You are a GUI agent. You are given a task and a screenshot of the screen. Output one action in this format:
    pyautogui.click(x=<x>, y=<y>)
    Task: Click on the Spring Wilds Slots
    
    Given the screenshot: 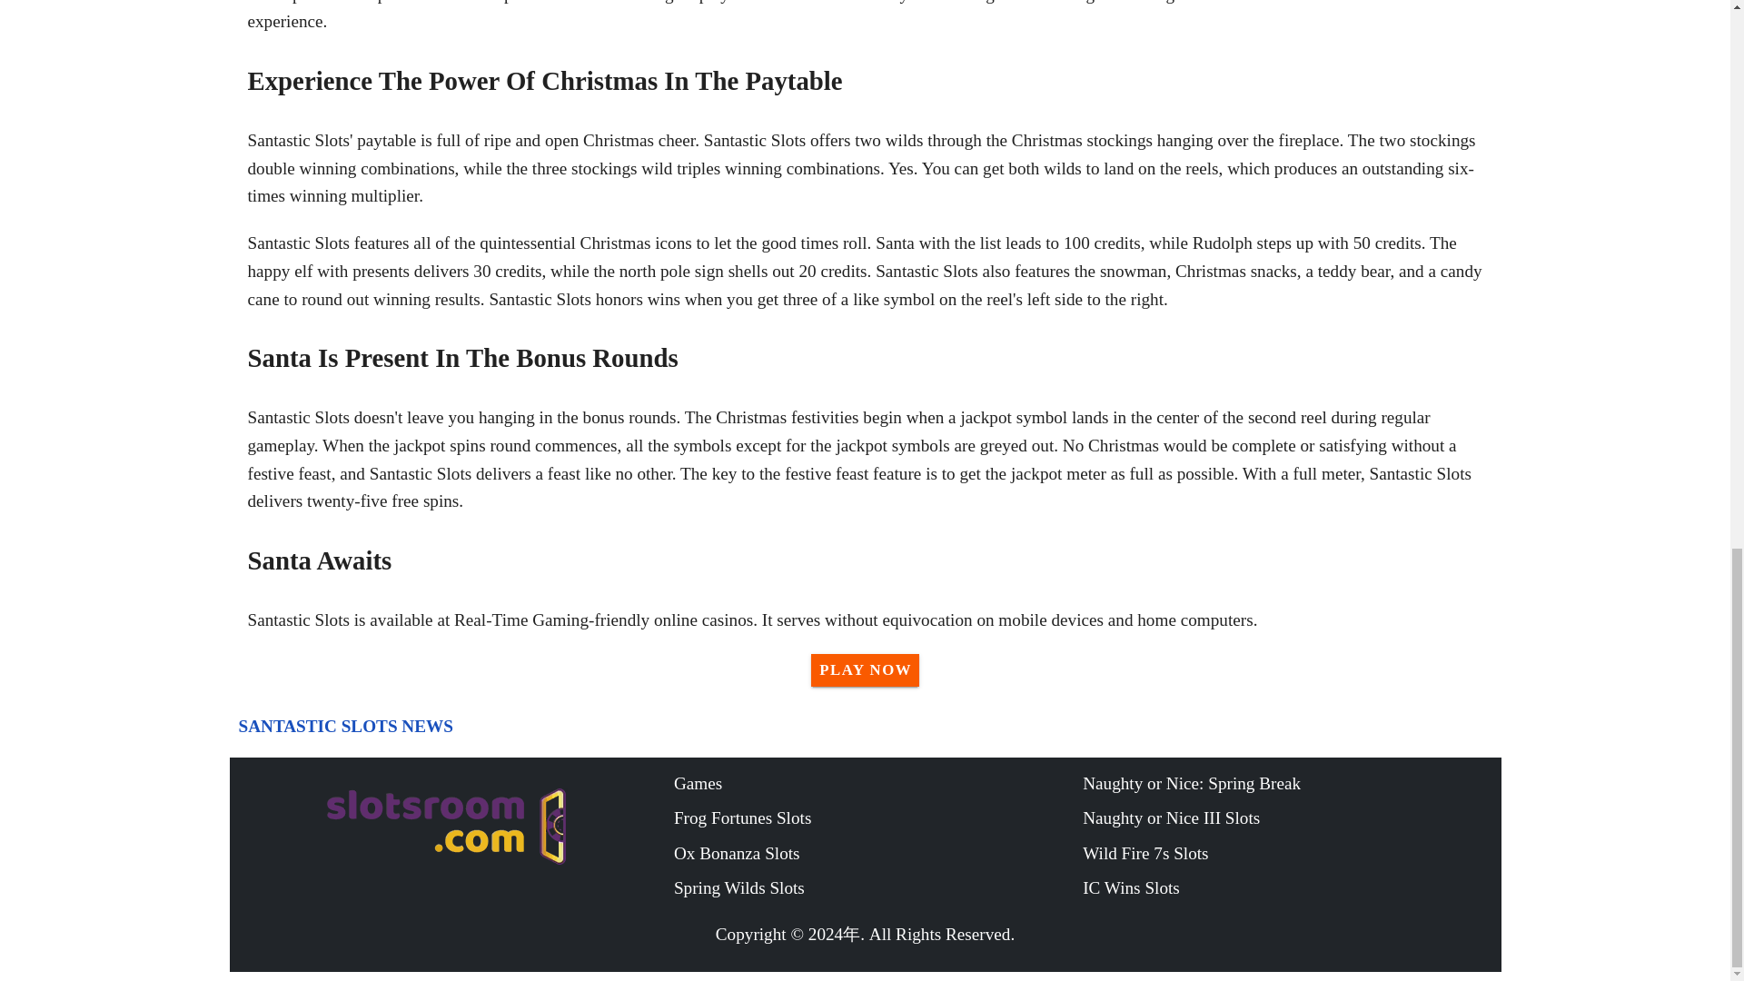 What is the action you would take?
    pyautogui.click(x=877, y=888)
    